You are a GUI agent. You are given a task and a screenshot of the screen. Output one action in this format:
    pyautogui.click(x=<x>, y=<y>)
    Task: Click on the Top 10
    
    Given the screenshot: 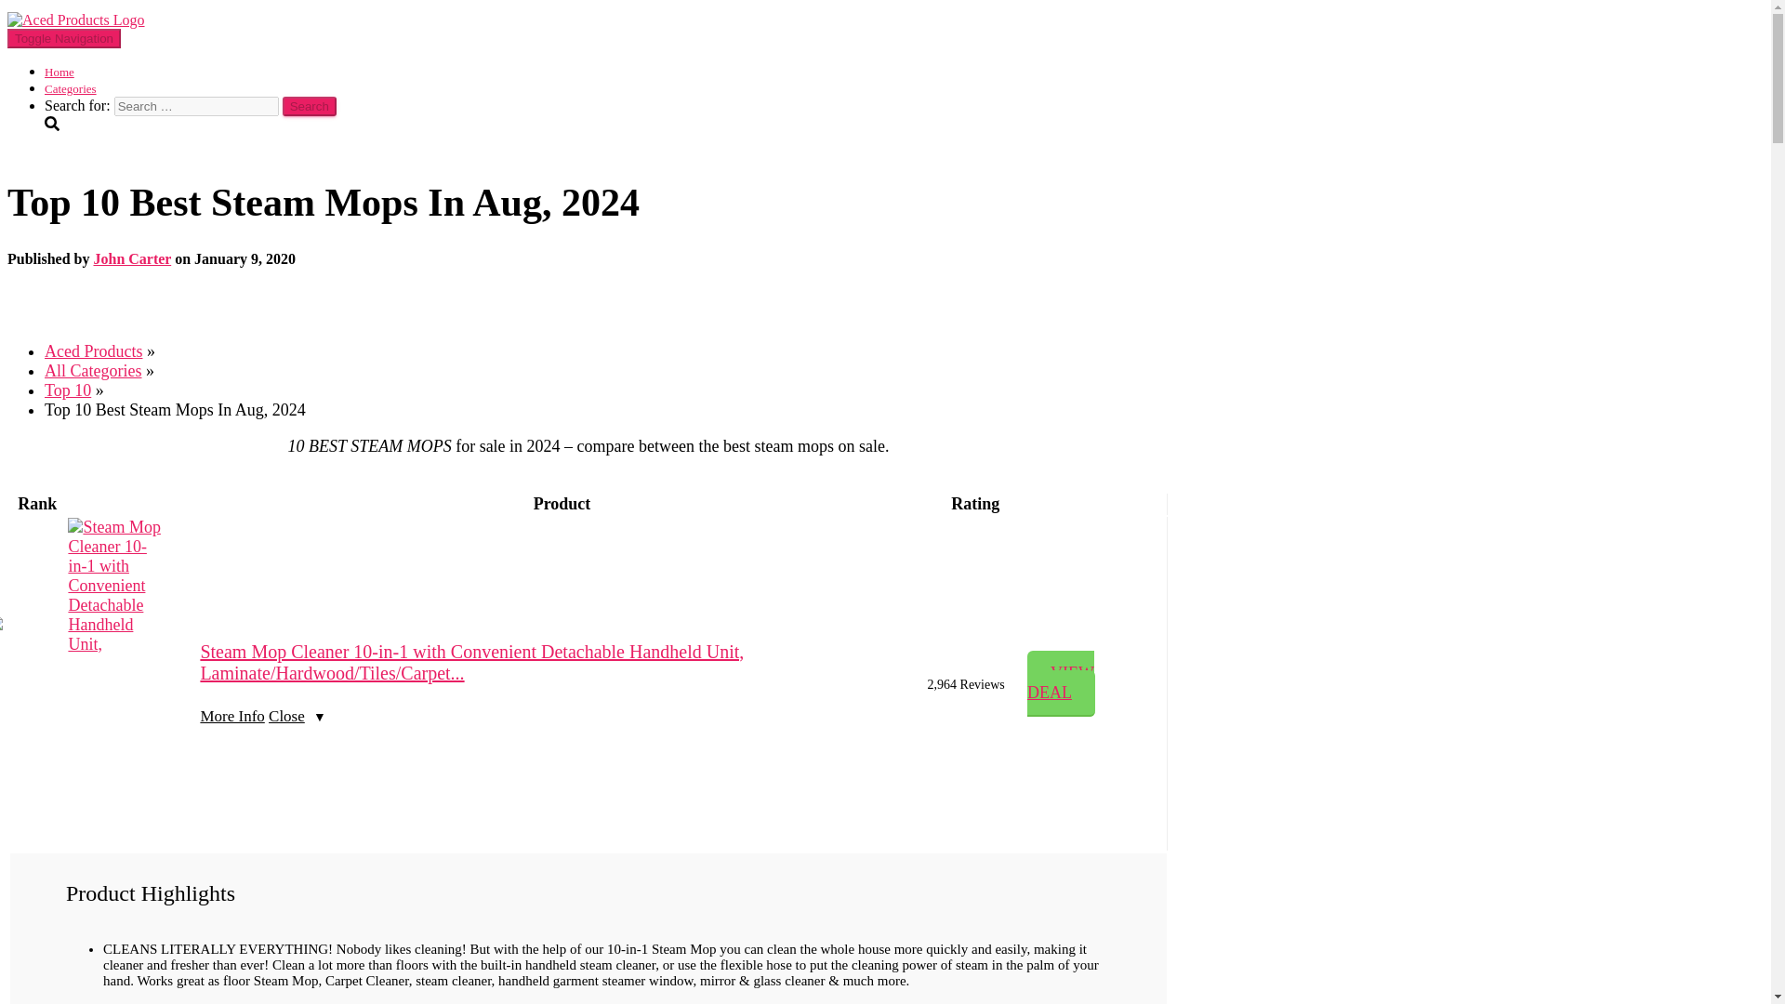 What is the action you would take?
    pyautogui.click(x=67, y=390)
    